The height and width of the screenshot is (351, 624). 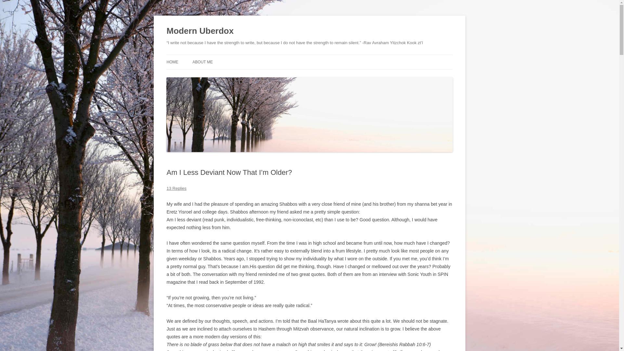 What do you see at coordinates (176, 188) in the screenshot?
I see `13 Replies` at bounding box center [176, 188].